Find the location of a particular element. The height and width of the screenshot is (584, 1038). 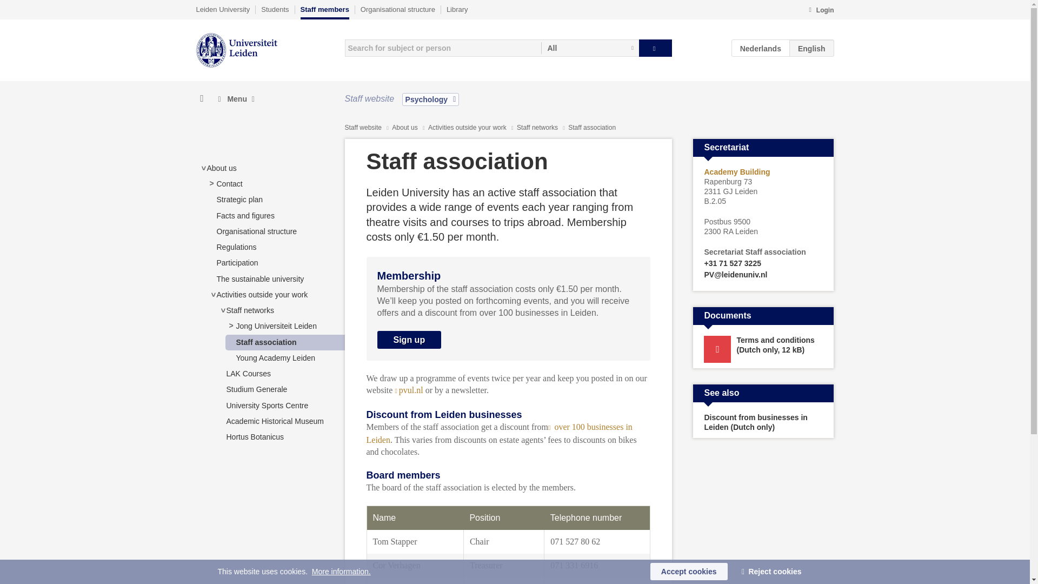

Login is located at coordinates (821, 11).